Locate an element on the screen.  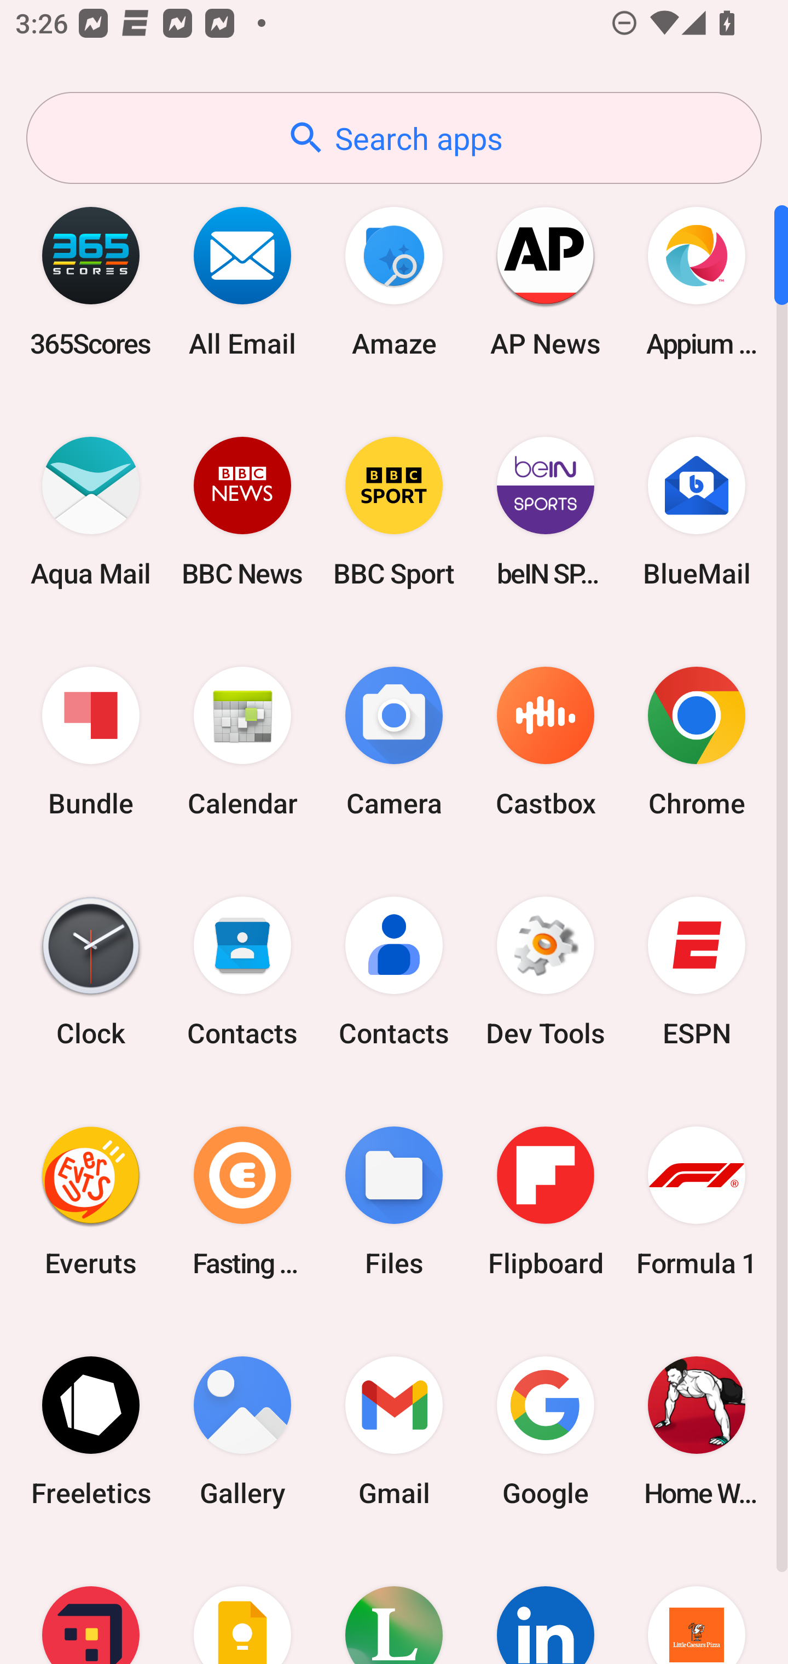
Formula 1 is located at coordinates (697, 1201).